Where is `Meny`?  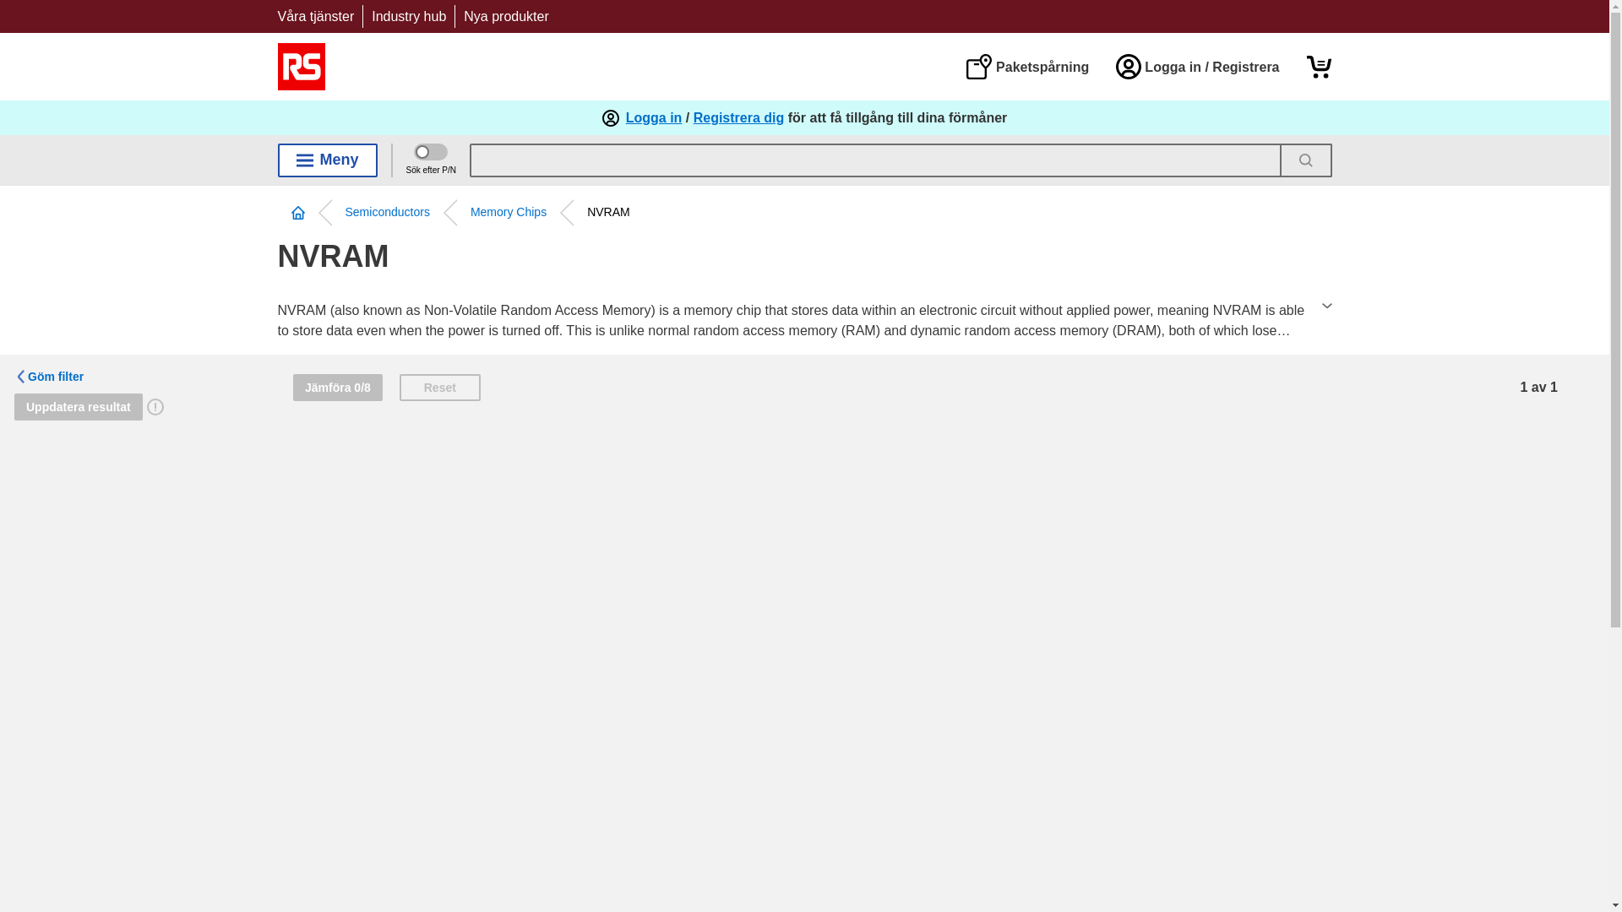 Meny is located at coordinates (326, 160).